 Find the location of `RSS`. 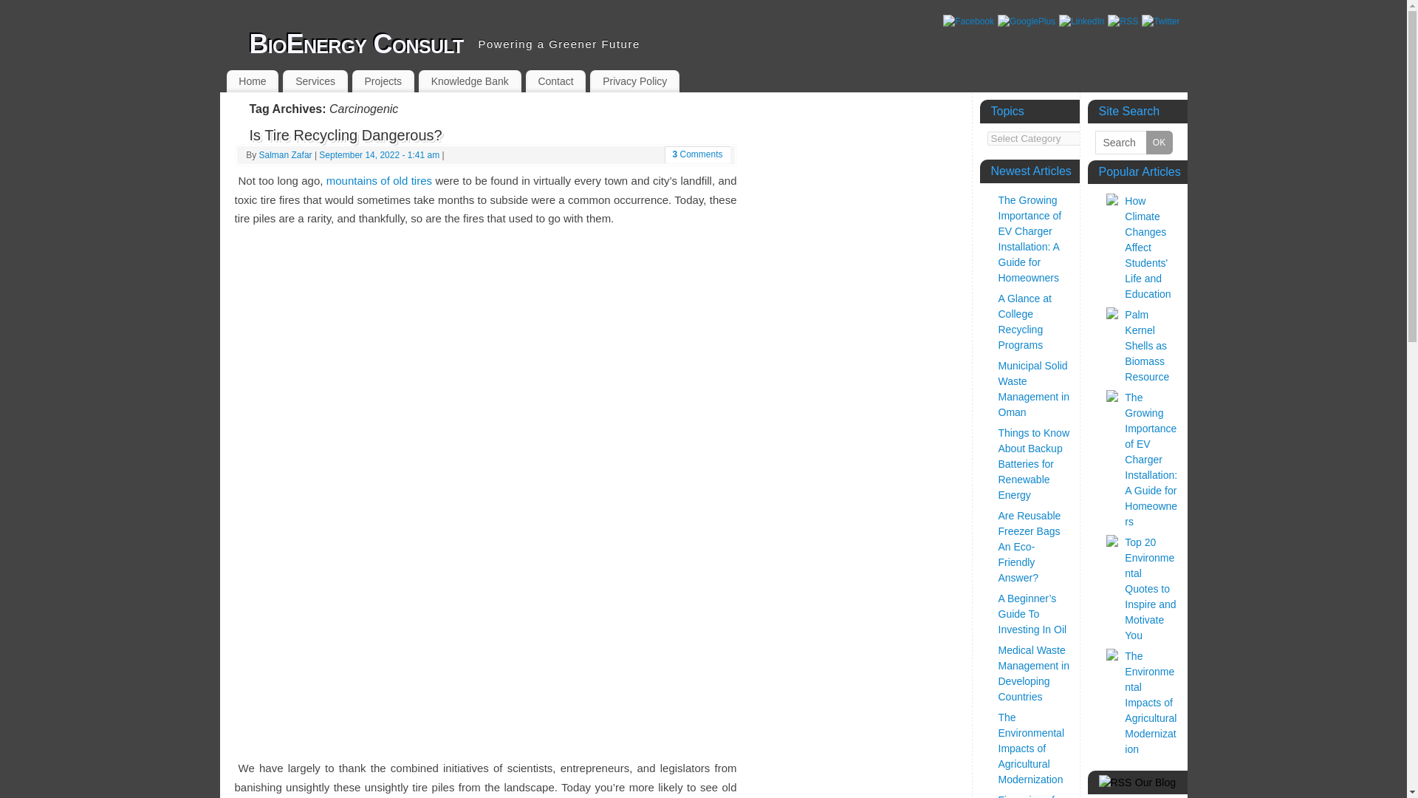

RSS is located at coordinates (1123, 21).